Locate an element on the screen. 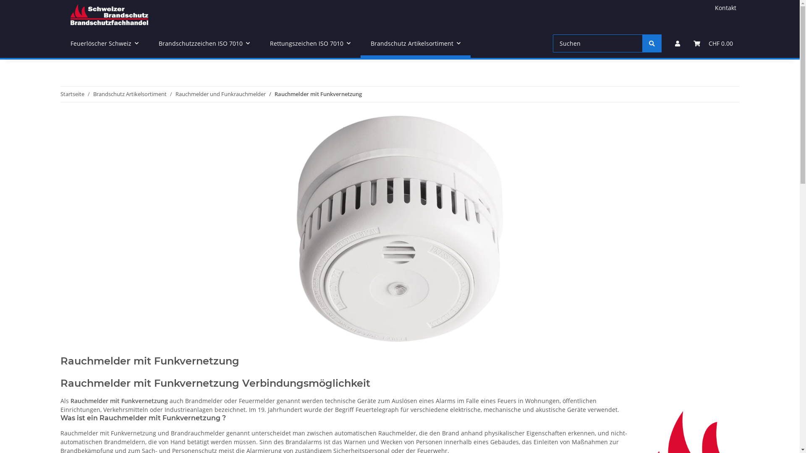 This screenshot has height=453, width=806. Kontakt is located at coordinates (725, 8).